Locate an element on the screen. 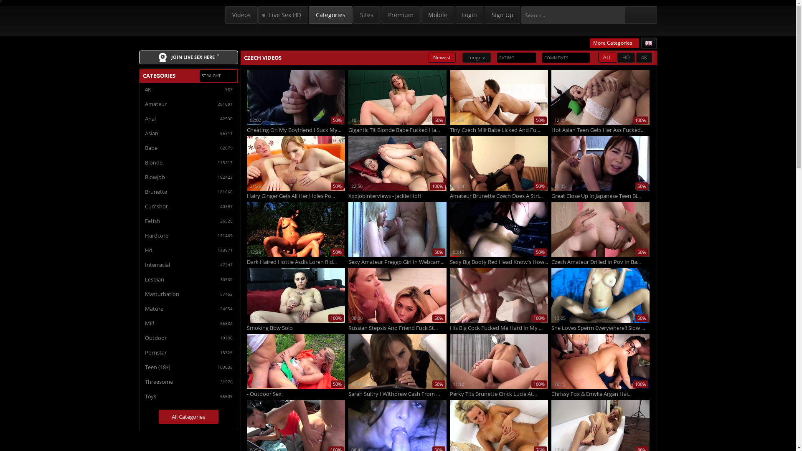 Image resolution: width=802 pixels, height=451 pixels. Toys
65609 is located at coordinates (188, 396).